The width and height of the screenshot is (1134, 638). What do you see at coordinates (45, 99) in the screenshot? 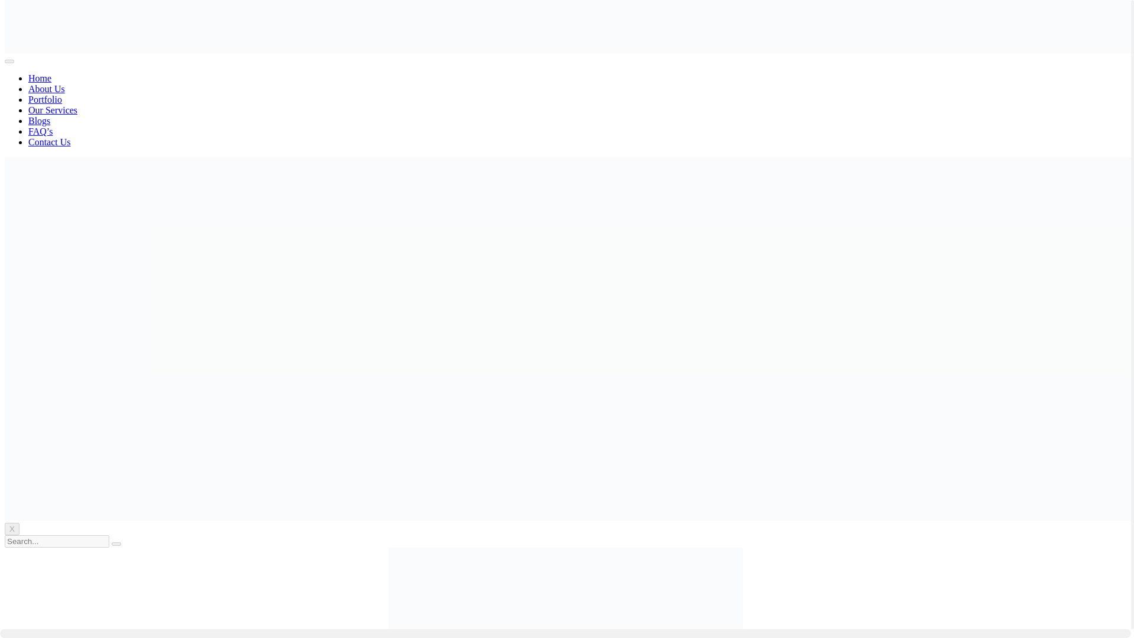
I see `Portfolio` at bounding box center [45, 99].